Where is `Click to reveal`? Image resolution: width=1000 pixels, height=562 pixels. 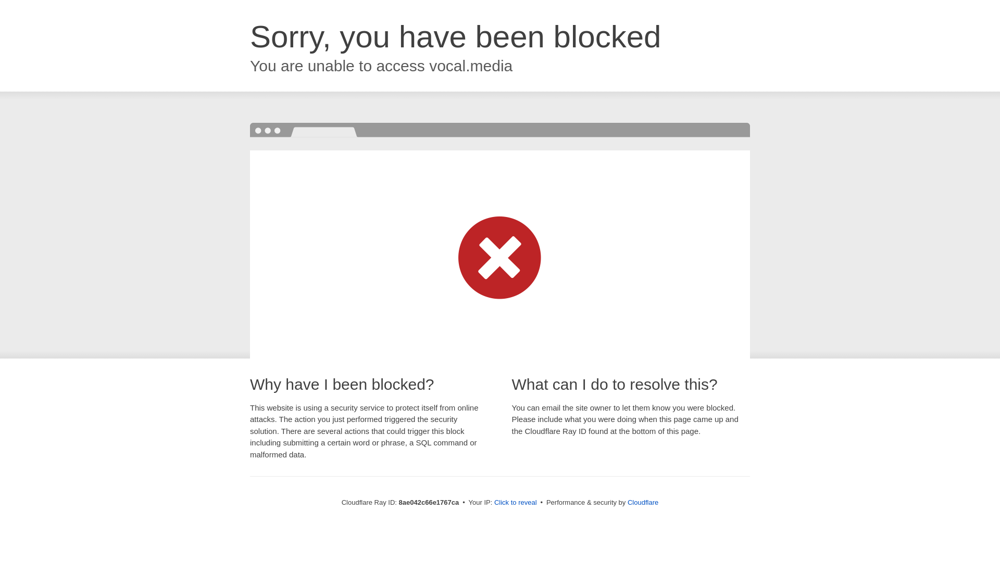 Click to reveal is located at coordinates (516, 503).